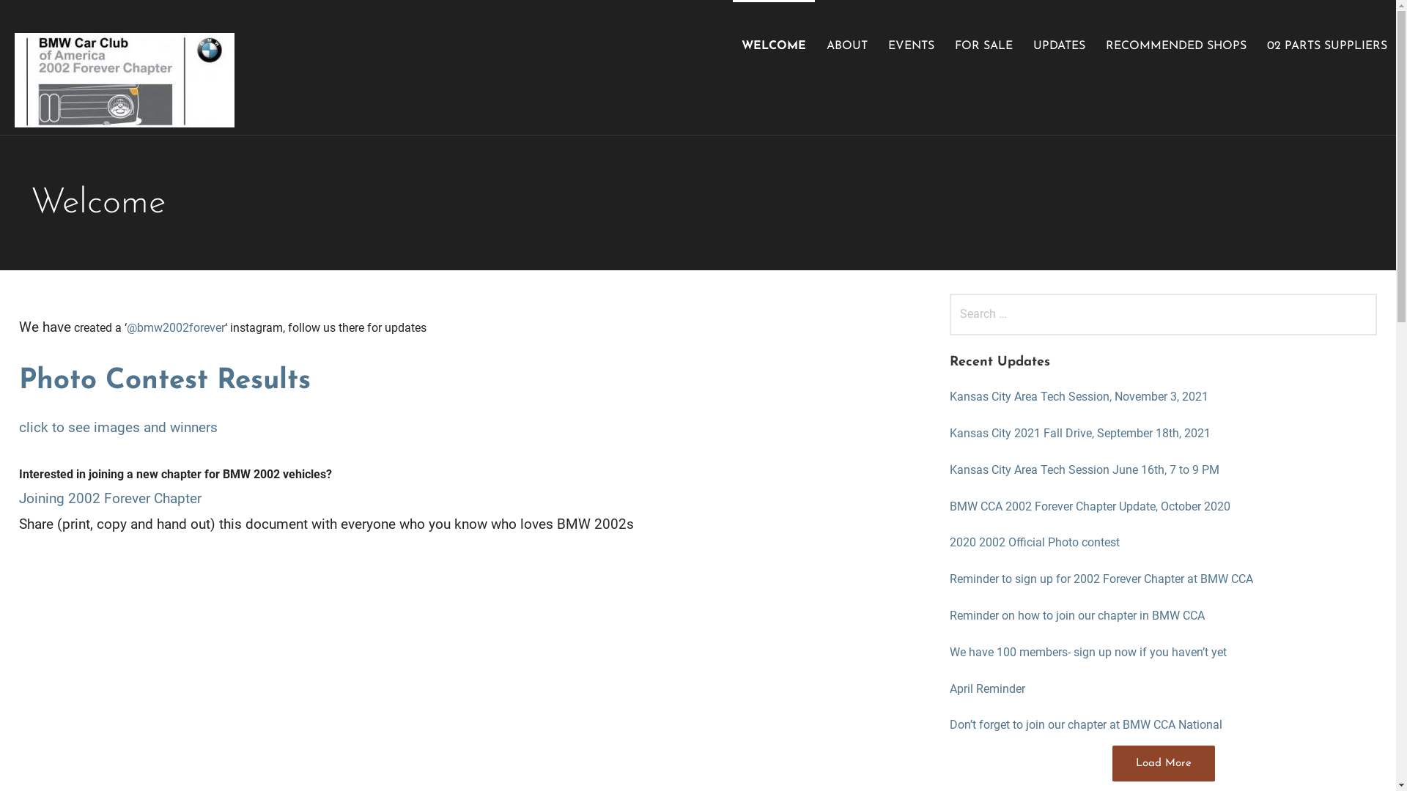 The image size is (1407, 791). Describe the element at coordinates (41, 18) in the screenshot. I see `Search` at that location.